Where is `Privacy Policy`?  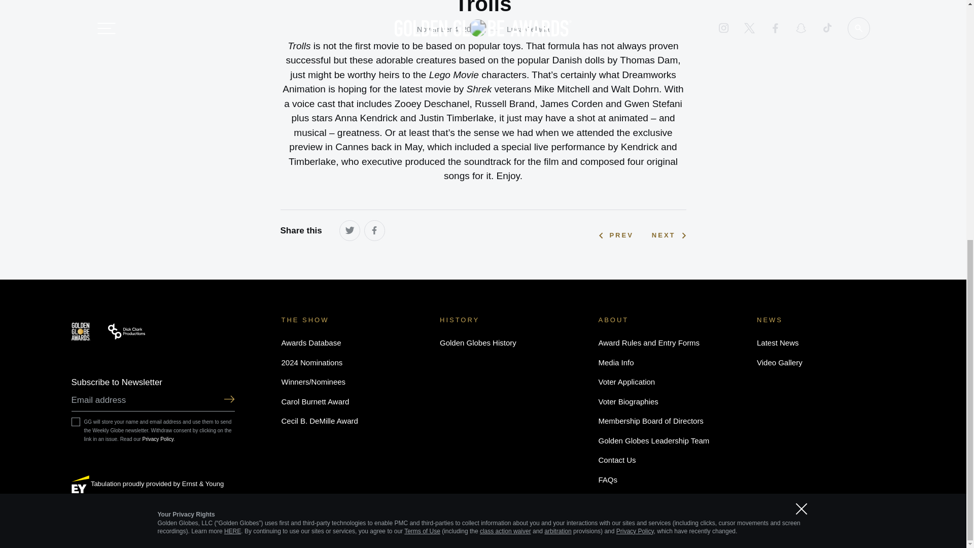 Privacy Policy is located at coordinates (158, 438).